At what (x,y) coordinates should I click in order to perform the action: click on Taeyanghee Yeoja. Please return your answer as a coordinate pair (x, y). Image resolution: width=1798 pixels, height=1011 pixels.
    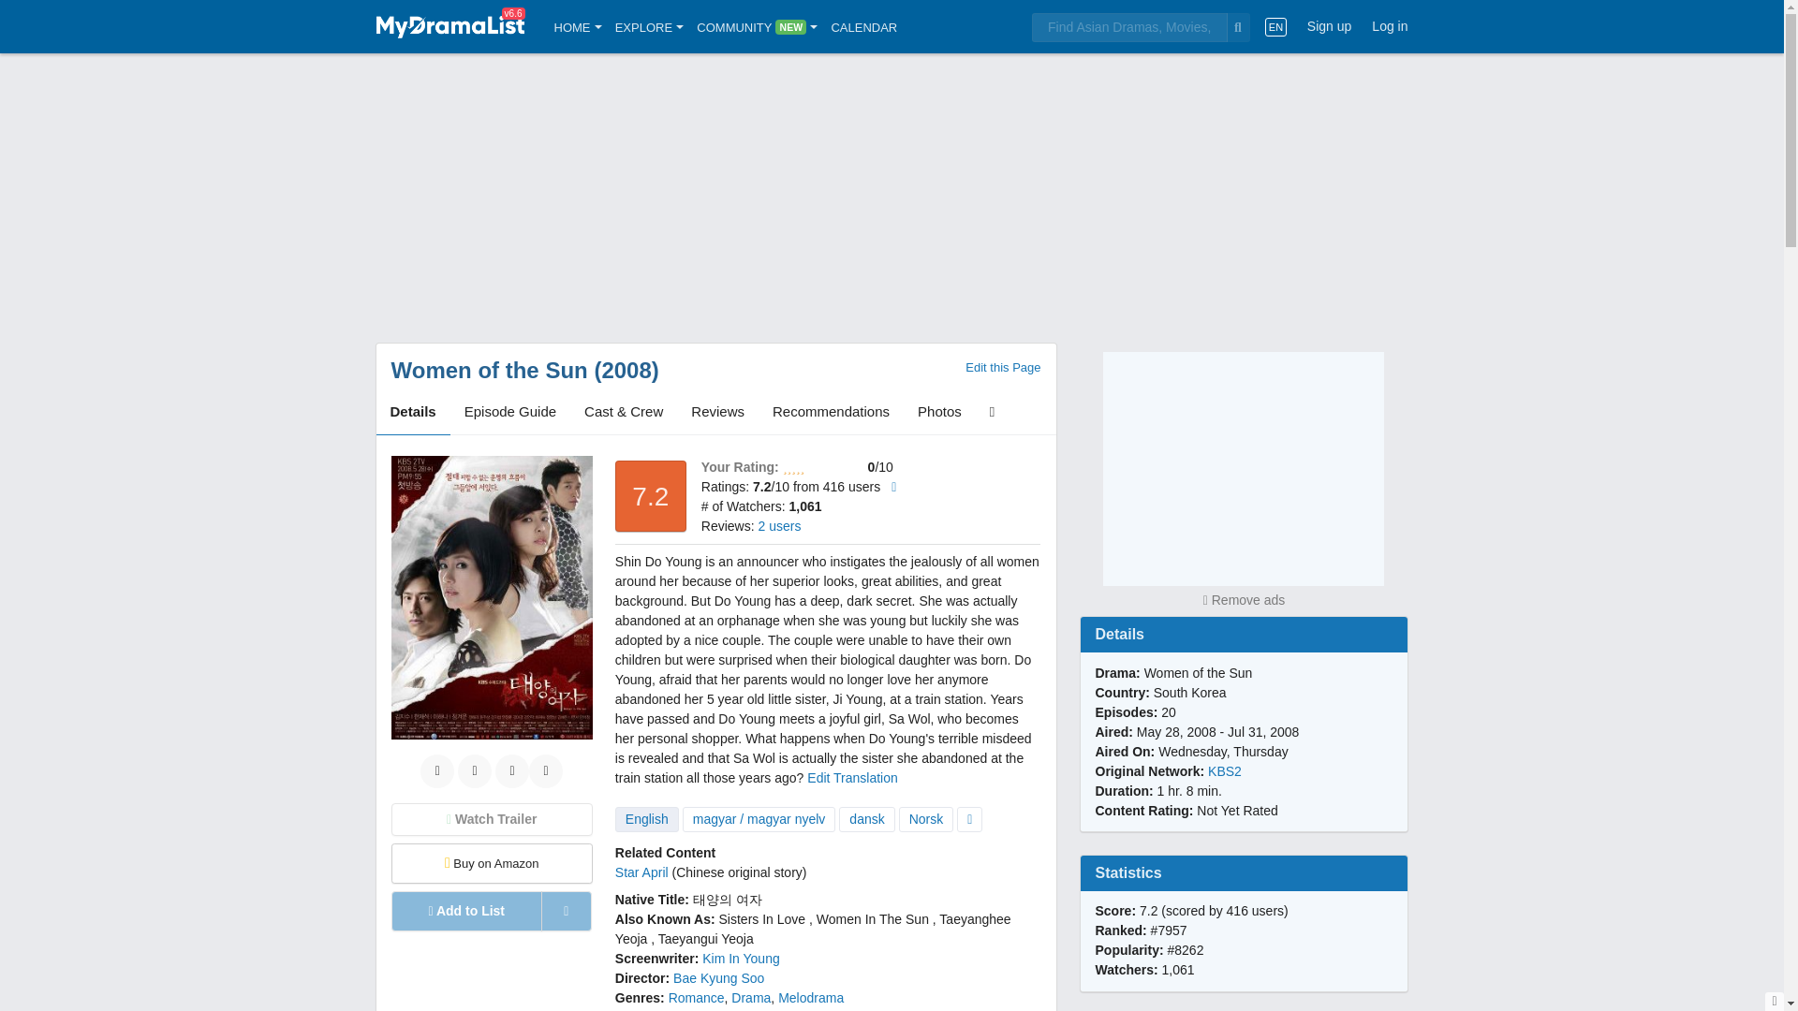
    Looking at the image, I should click on (813, 929).